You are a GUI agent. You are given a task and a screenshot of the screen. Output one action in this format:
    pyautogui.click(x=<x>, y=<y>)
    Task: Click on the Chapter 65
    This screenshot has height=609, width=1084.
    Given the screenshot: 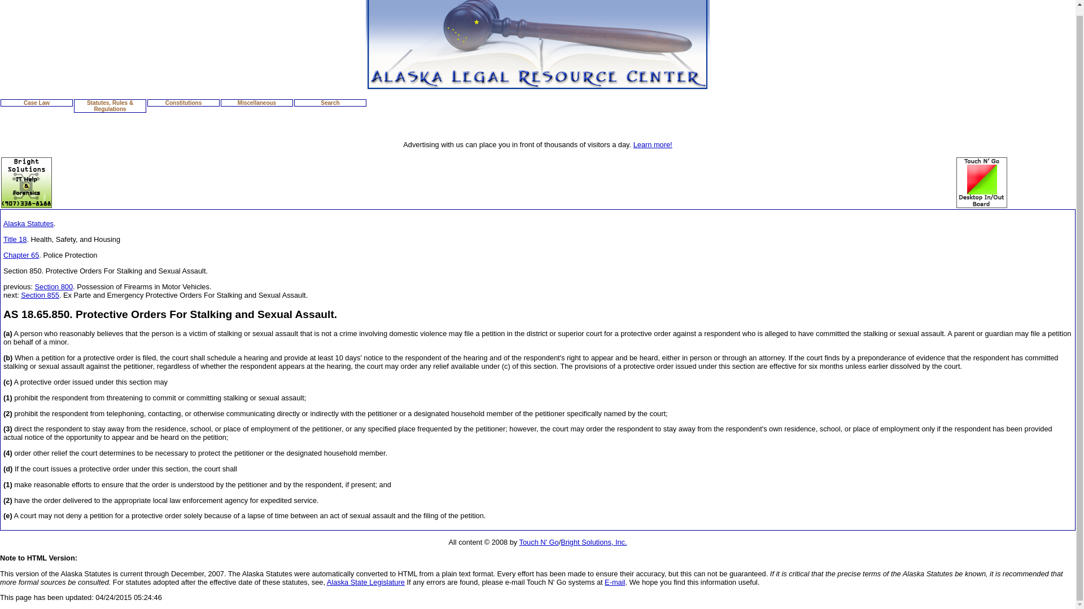 What is the action you would take?
    pyautogui.click(x=21, y=255)
    